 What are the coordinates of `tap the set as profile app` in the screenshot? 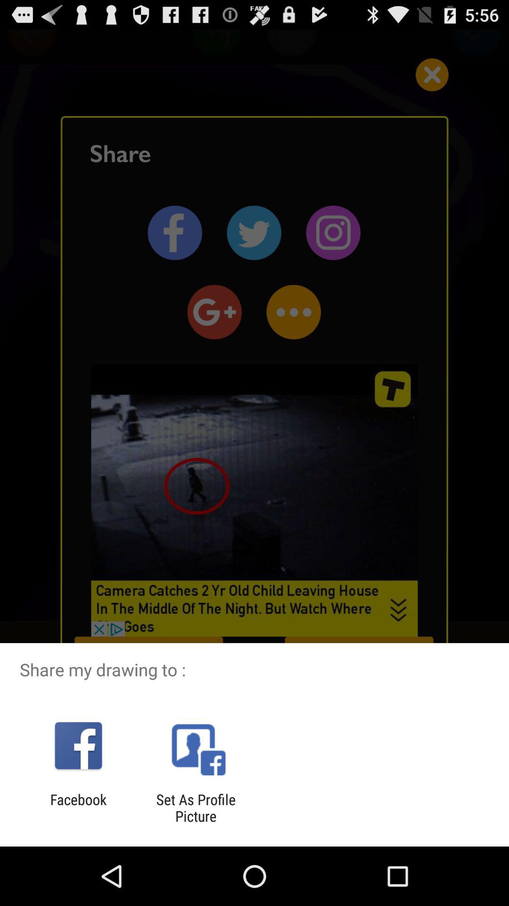 It's located at (196, 808).